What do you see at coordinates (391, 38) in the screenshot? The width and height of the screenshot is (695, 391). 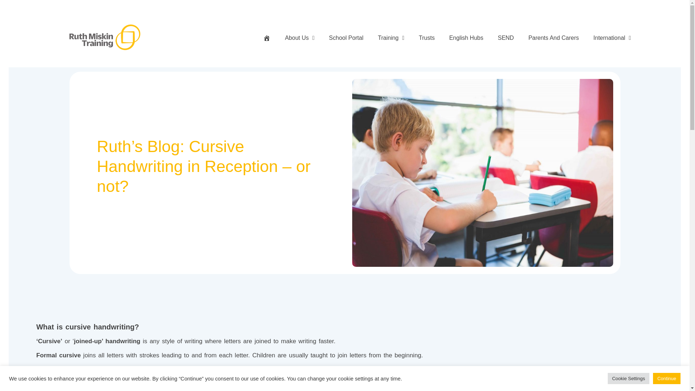 I see `Training` at bounding box center [391, 38].